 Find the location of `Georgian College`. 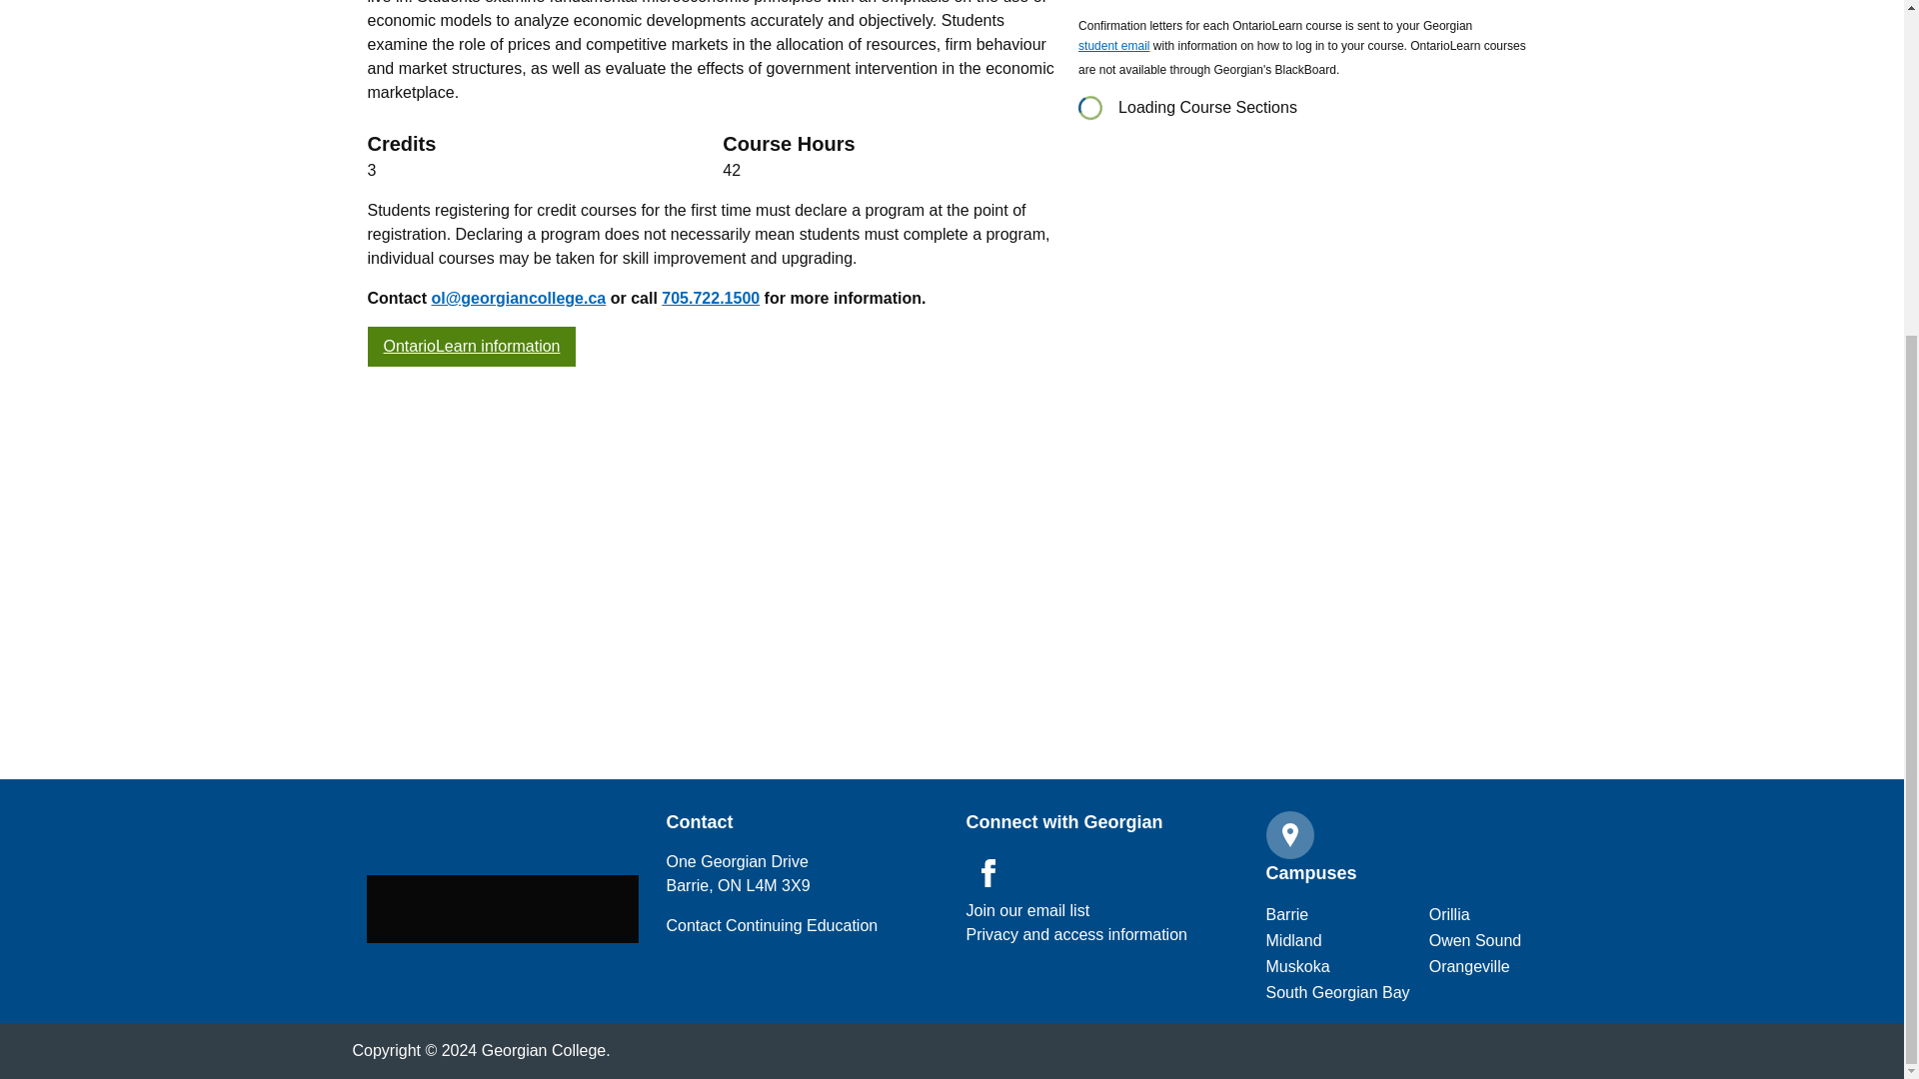

Georgian College is located at coordinates (502, 908).